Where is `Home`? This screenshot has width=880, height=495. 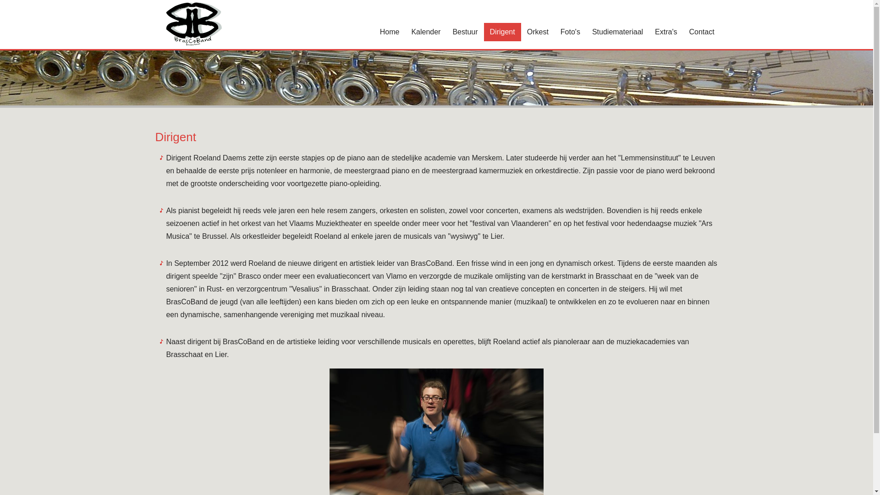 Home is located at coordinates (390, 32).